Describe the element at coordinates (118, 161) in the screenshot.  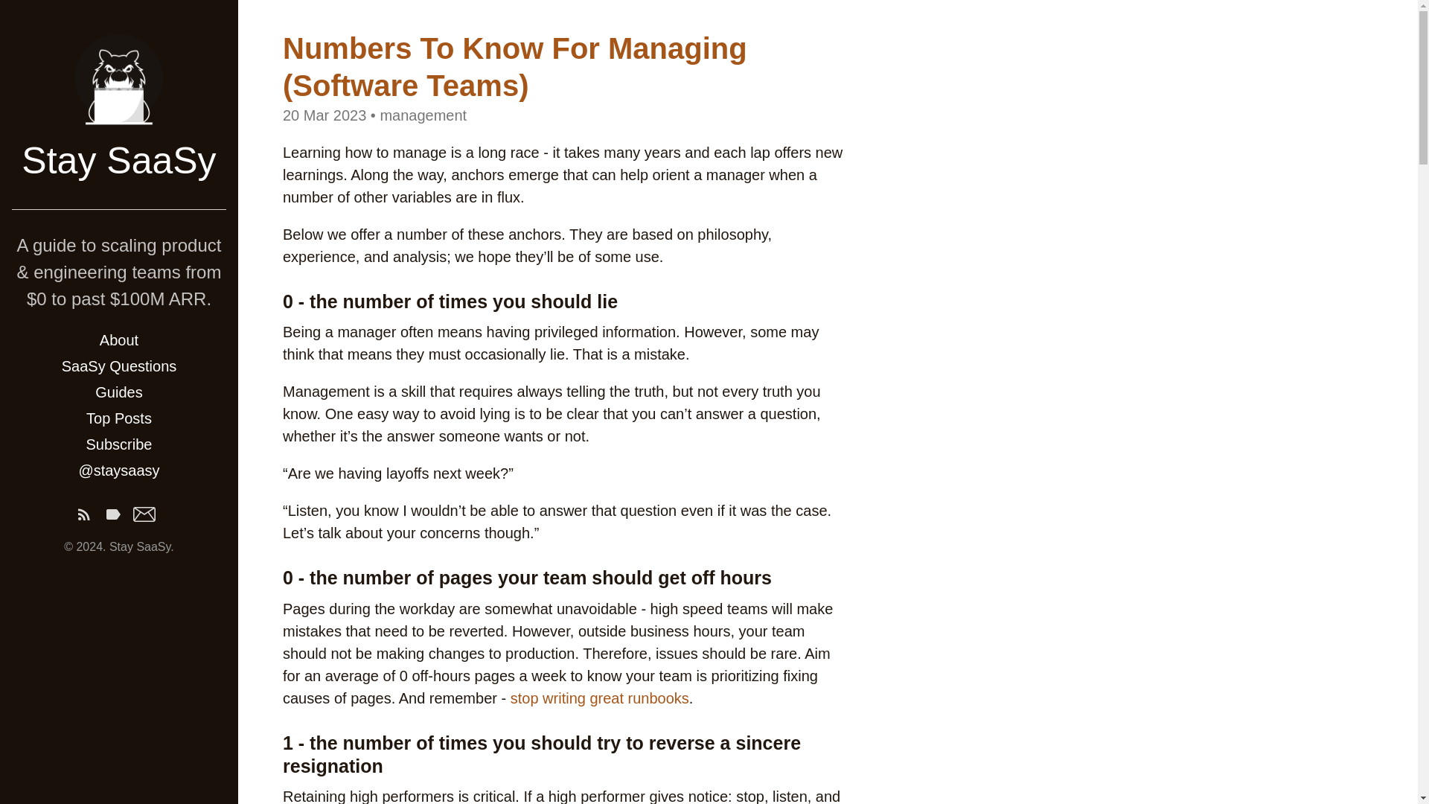
I see `Stay SaaSy` at that location.